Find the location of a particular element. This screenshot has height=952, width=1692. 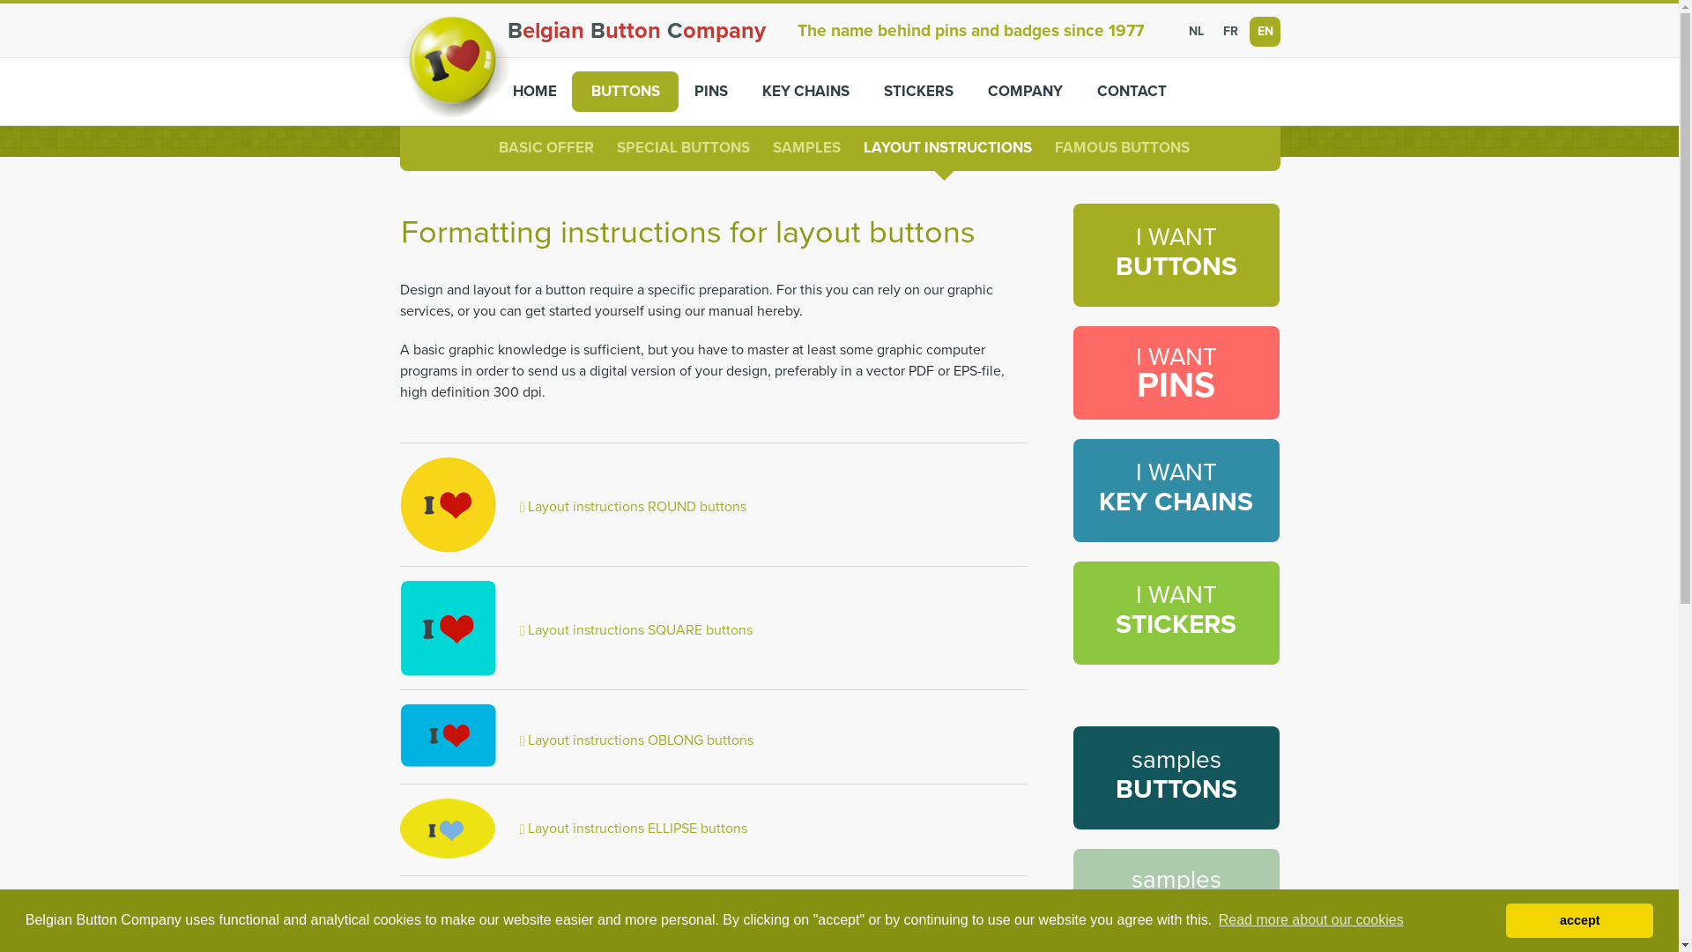

samples
BUTTONS is located at coordinates (1176, 777).